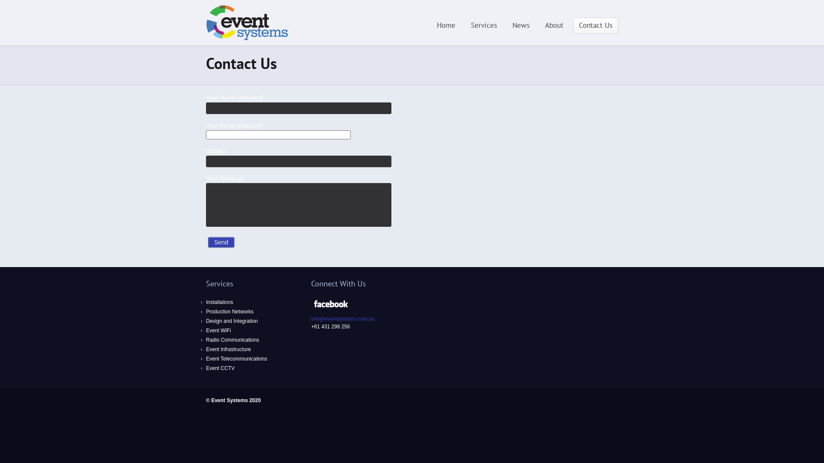 Image resolution: width=824 pixels, height=463 pixels. Describe the element at coordinates (233, 340) in the screenshot. I see `Radio Communications` at that location.